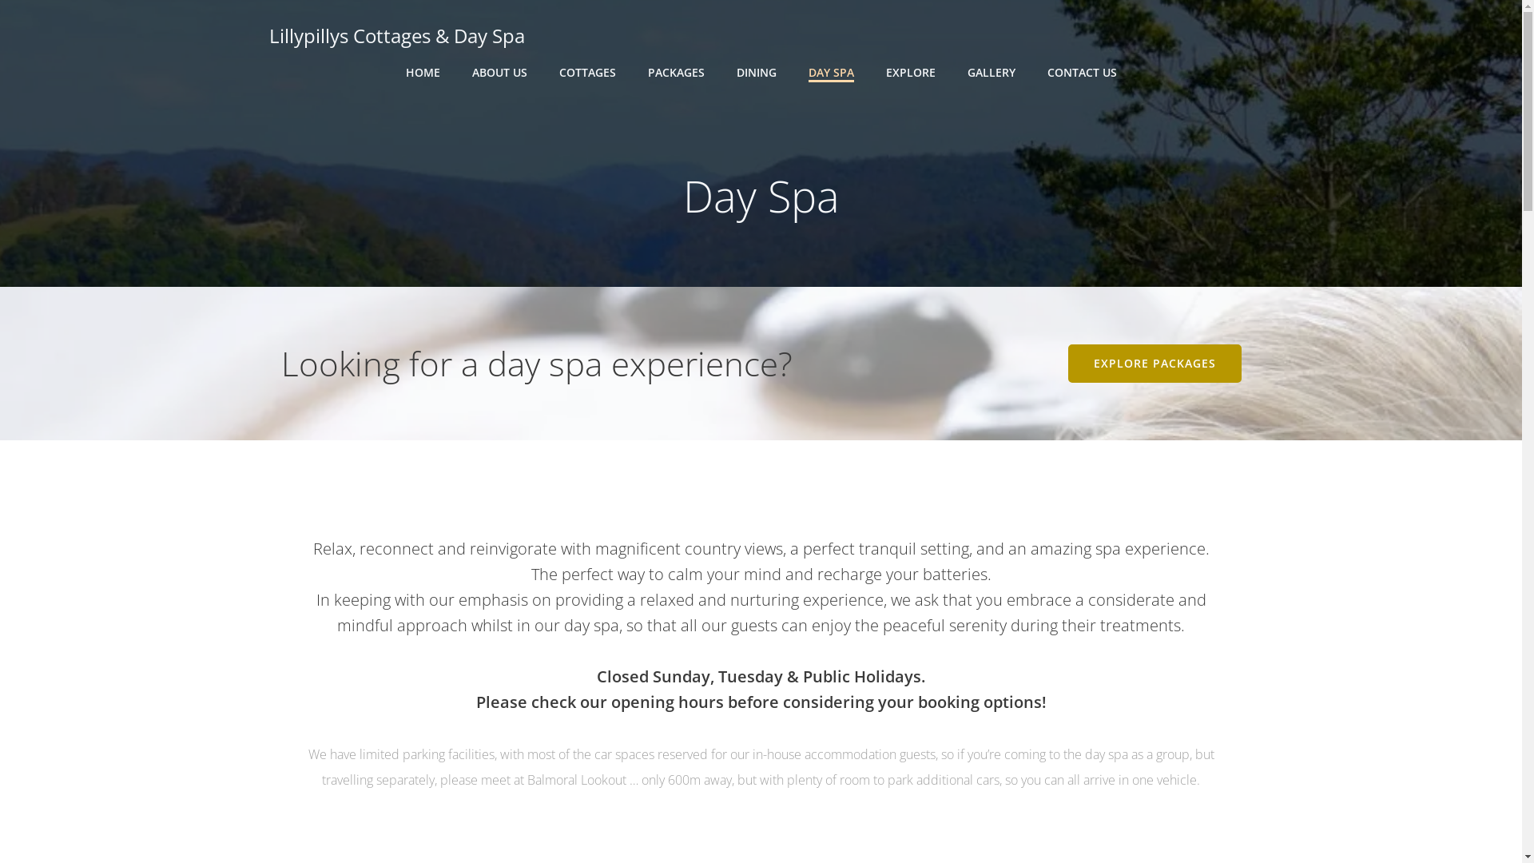 The height and width of the screenshot is (863, 1534). Describe the element at coordinates (991, 72) in the screenshot. I see `GALLERY` at that location.